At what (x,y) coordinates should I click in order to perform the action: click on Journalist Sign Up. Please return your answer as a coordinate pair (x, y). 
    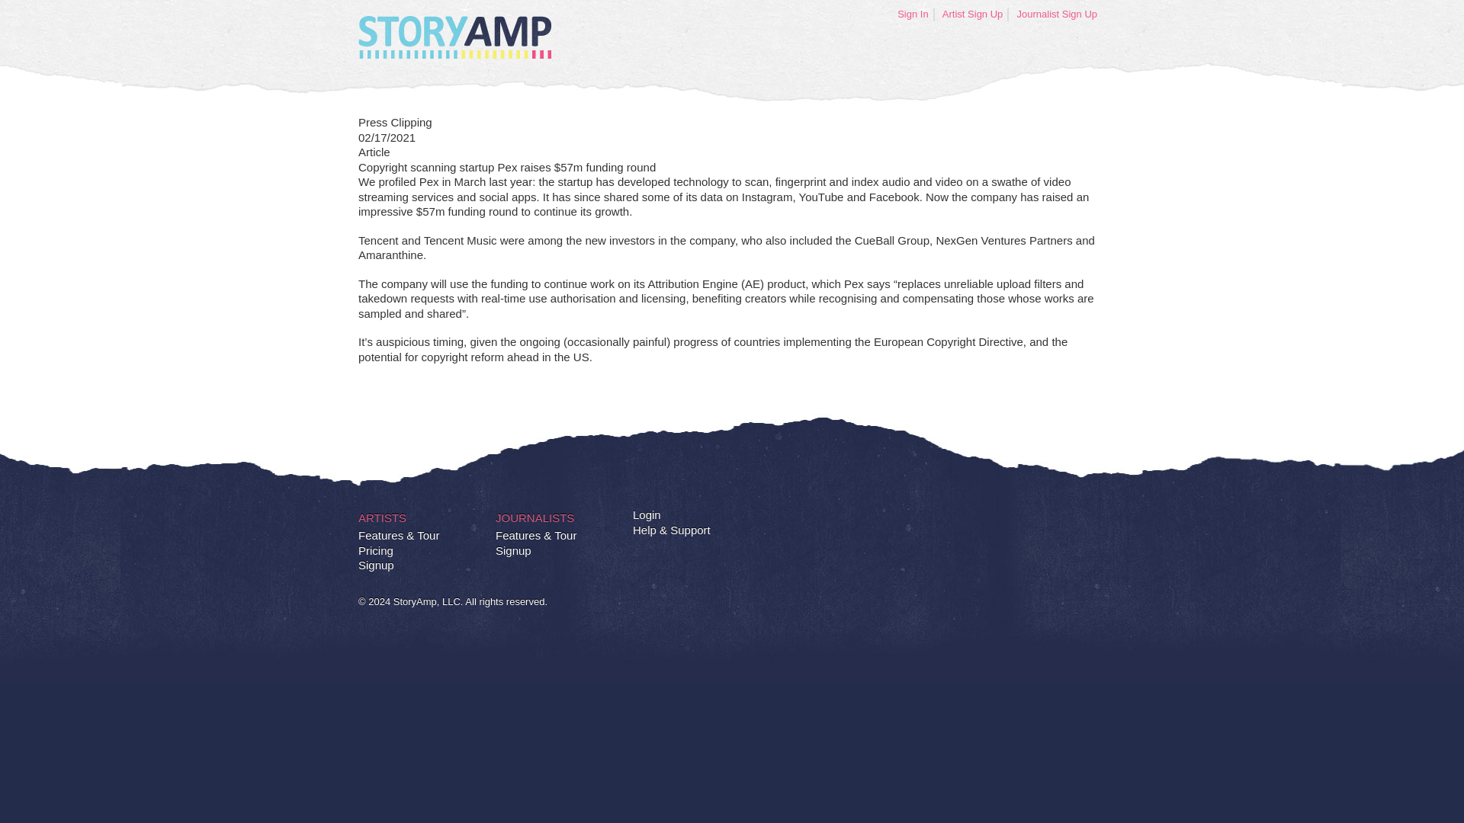
    Looking at the image, I should click on (1057, 14).